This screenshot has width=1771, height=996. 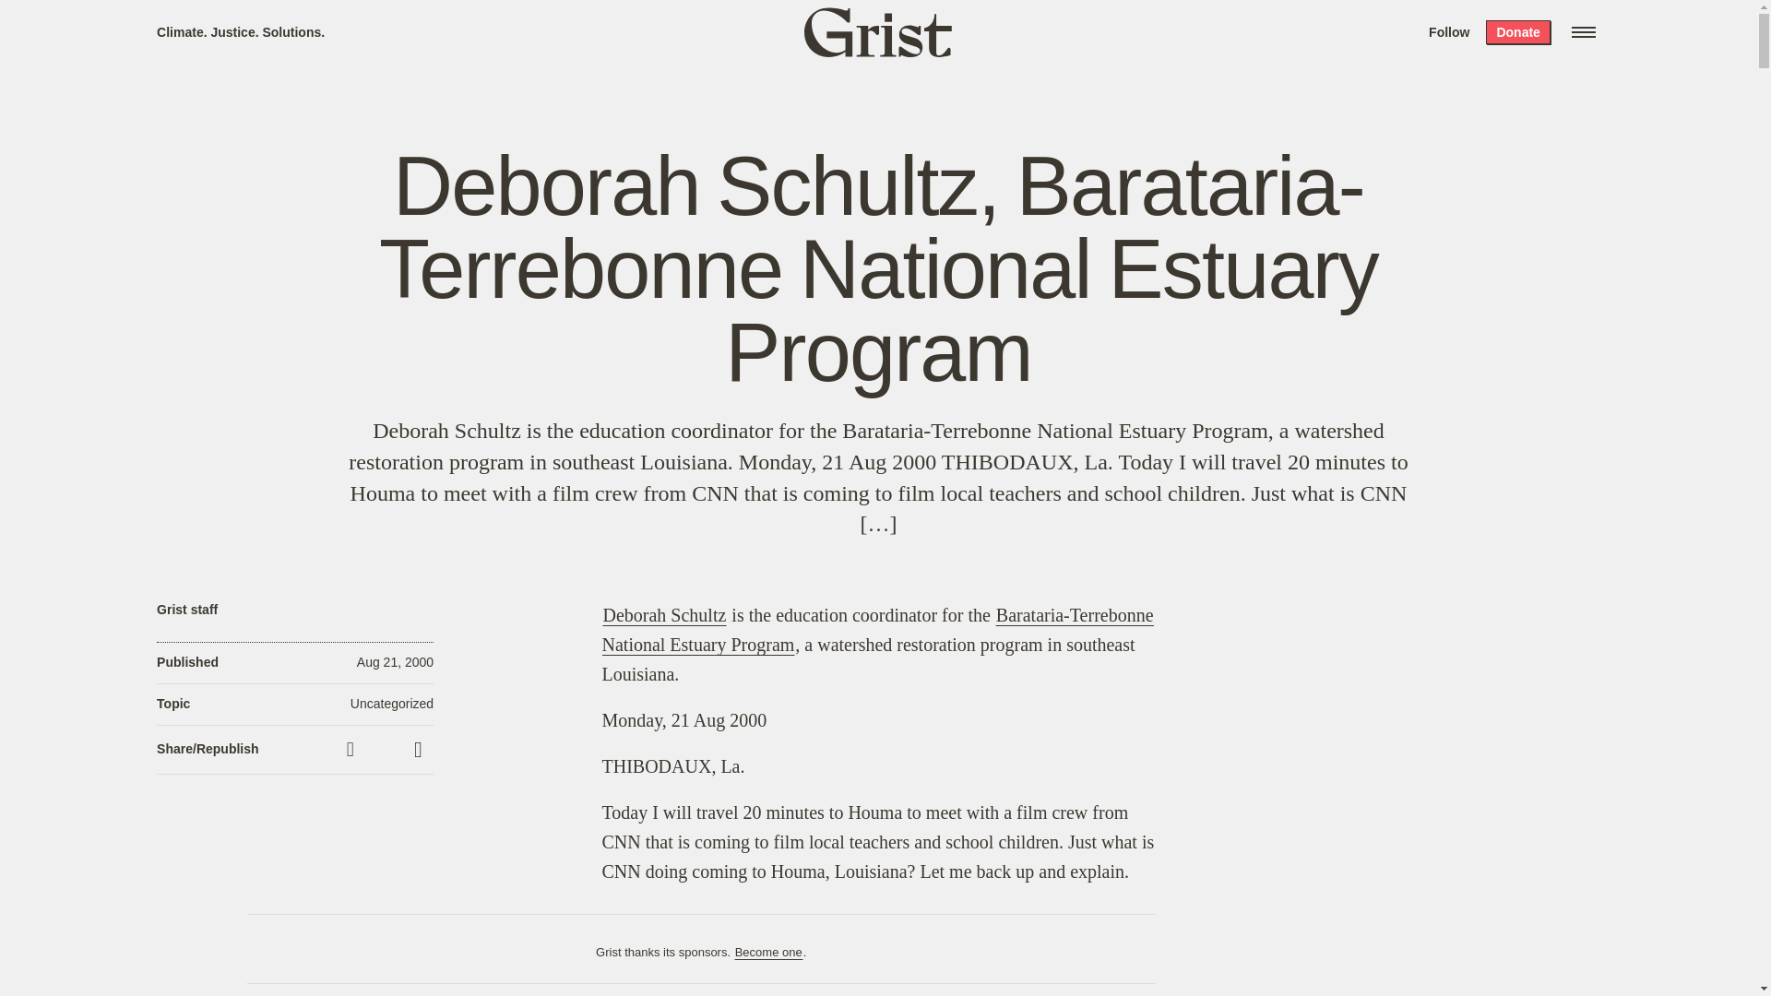 What do you see at coordinates (1449, 31) in the screenshot?
I see `Follow` at bounding box center [1449, 31].